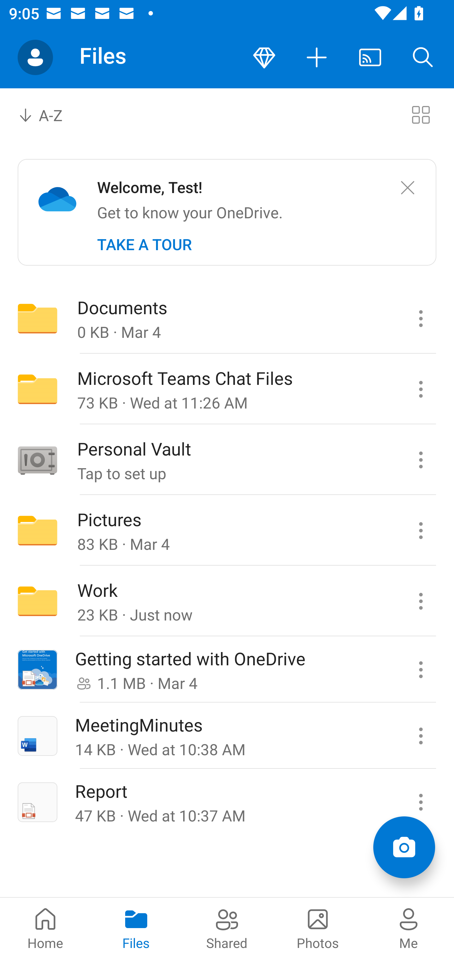 The height and width of the screenshot is (959, 454). I want to click on Search button, so click(423, 57).